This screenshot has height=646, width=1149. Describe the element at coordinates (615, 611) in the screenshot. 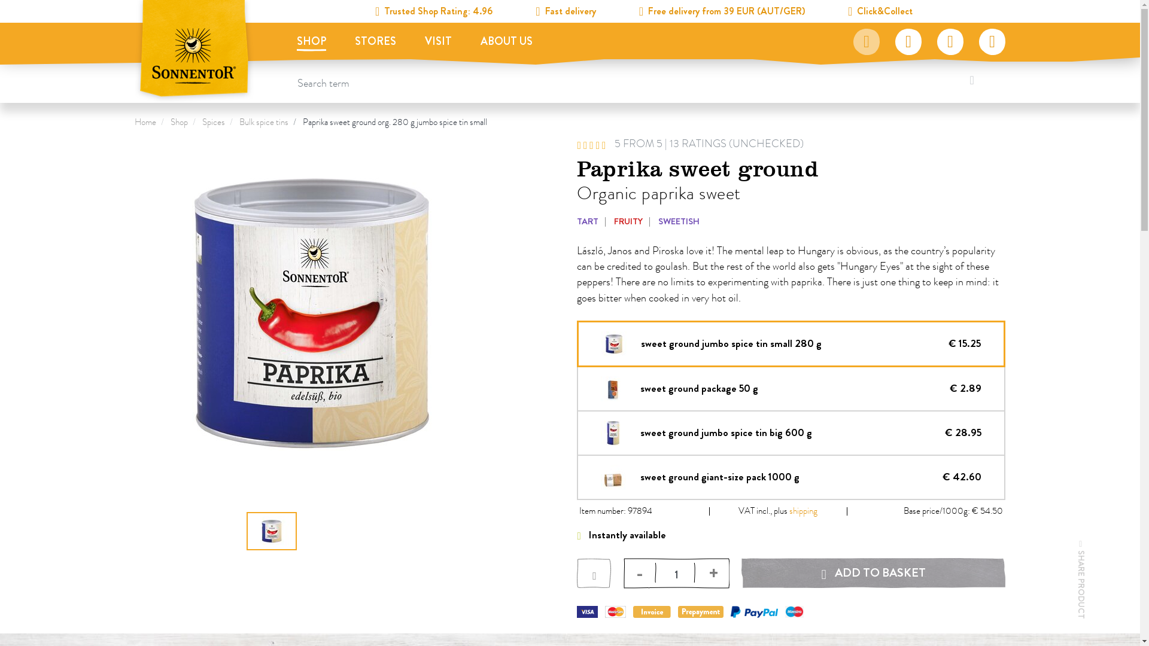

I see `Kreditkarte: Mastercard` at that location.